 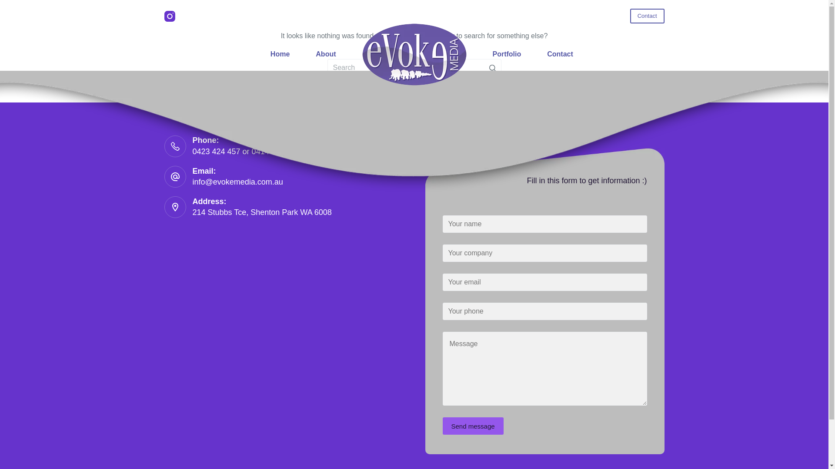 What do you see at coordinates (237, 182) in the screenshot?
I see `info@evokemedia.com.au` at bounding box center [237, 182].